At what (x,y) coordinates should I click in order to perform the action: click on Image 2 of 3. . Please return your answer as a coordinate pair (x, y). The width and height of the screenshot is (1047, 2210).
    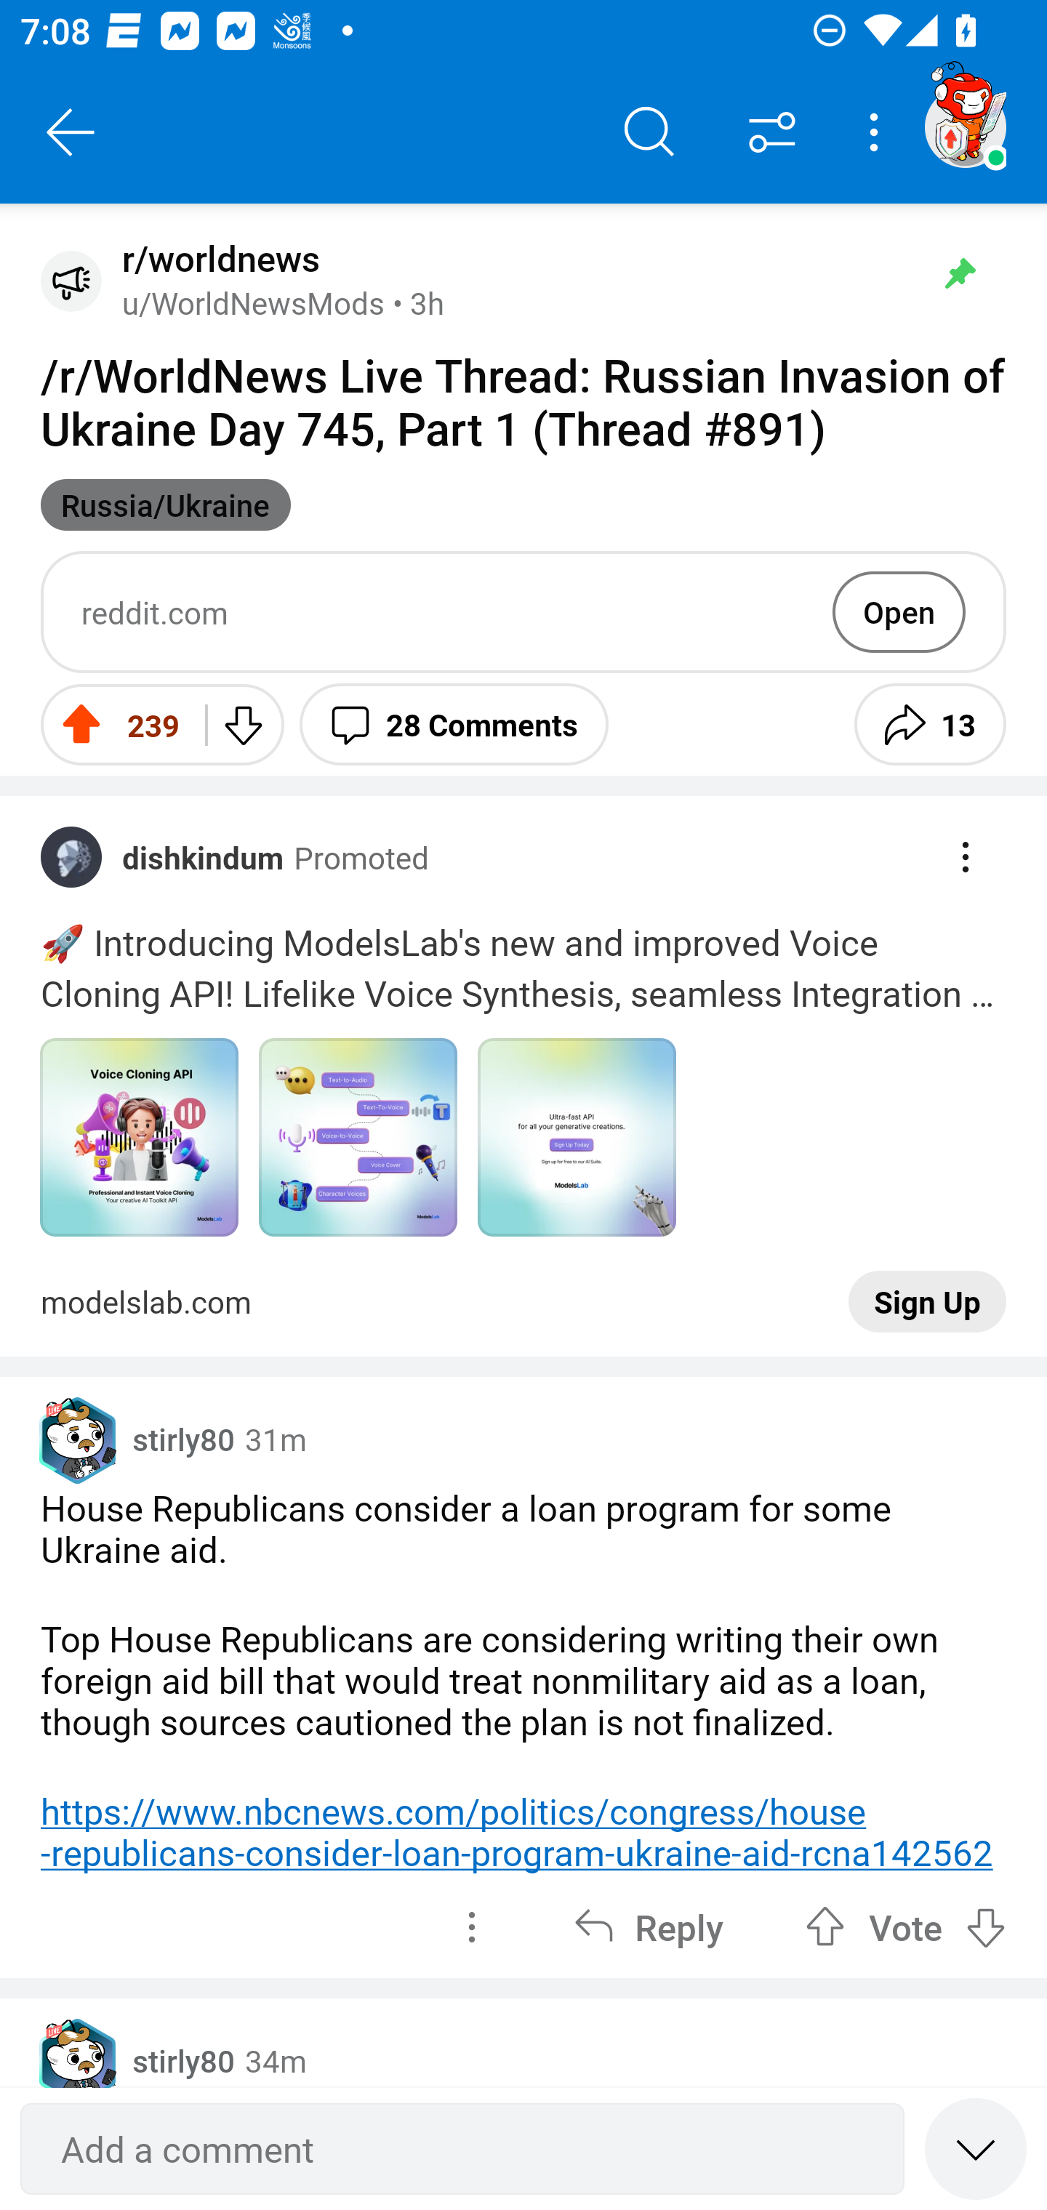
    Looking at the image, I should click on (358, 1138).